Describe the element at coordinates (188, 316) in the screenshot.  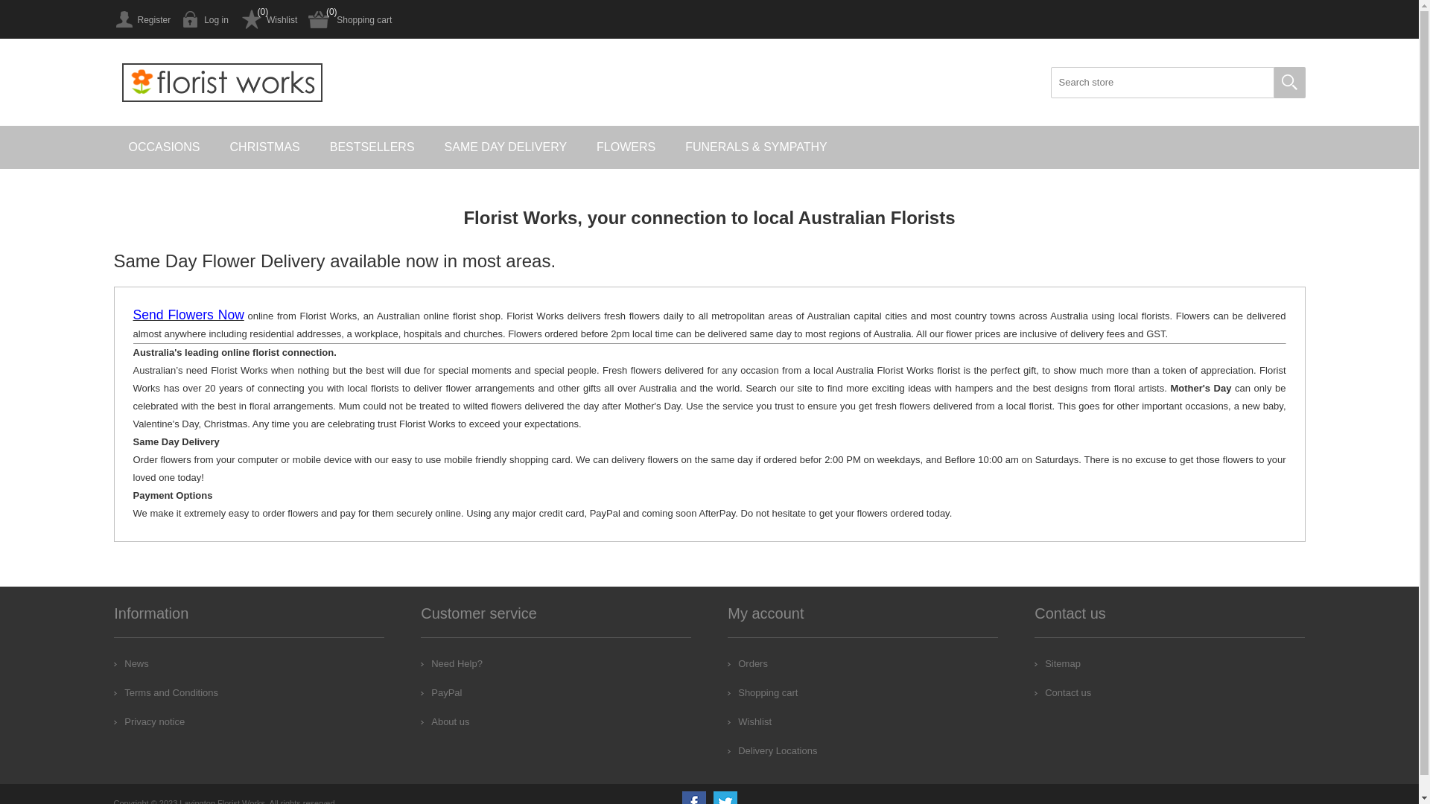
I see `Send Flowers Now` at that location.